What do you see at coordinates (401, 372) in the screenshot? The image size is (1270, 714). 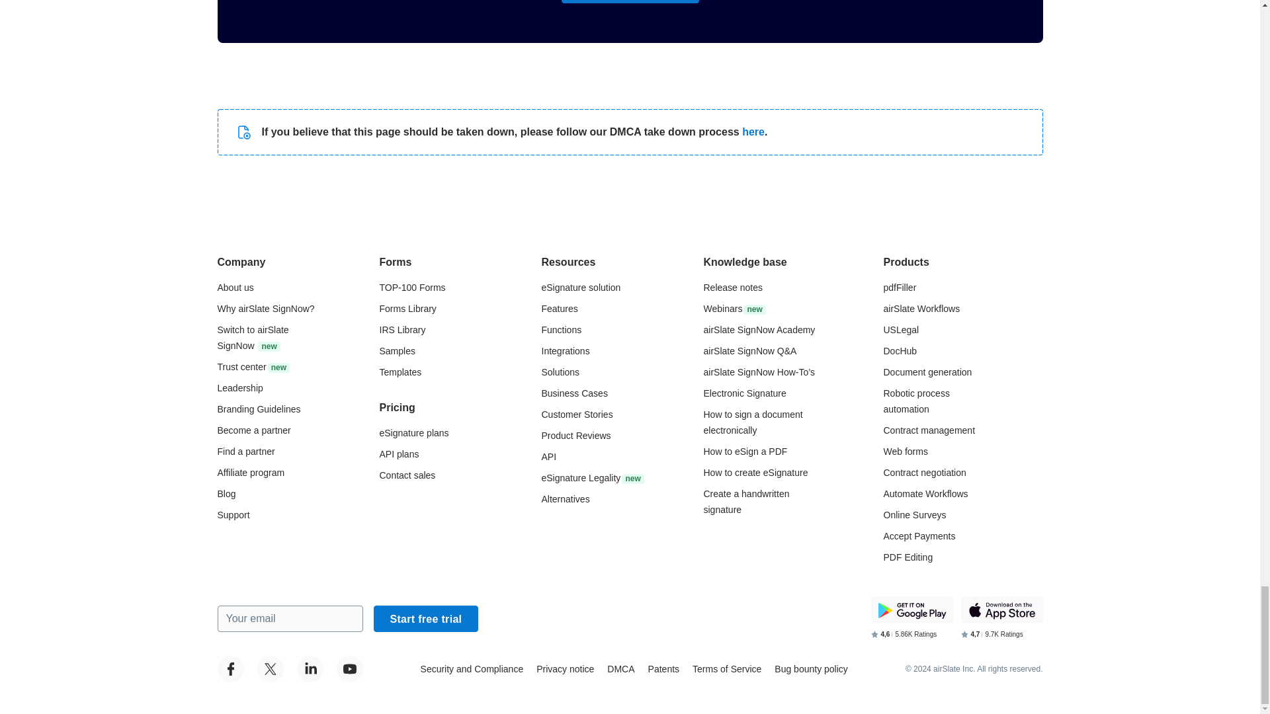 I see `Go to the  airSlate signNow  templates page` at bounding box center [401, 372].